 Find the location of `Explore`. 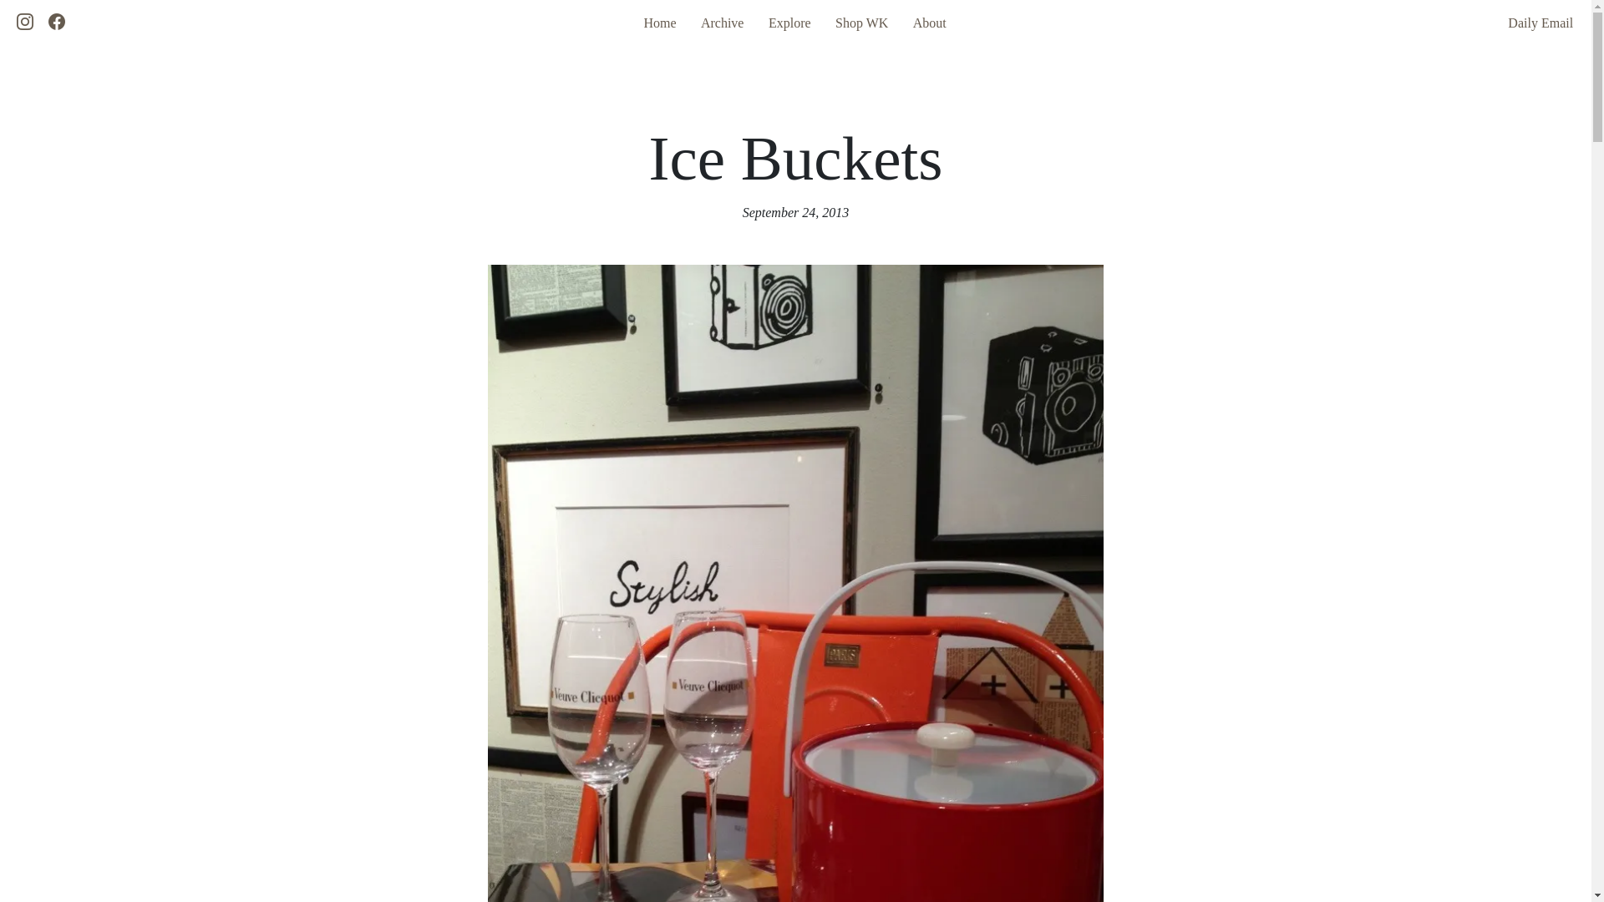

Explore is located at coordinates (789, 23).